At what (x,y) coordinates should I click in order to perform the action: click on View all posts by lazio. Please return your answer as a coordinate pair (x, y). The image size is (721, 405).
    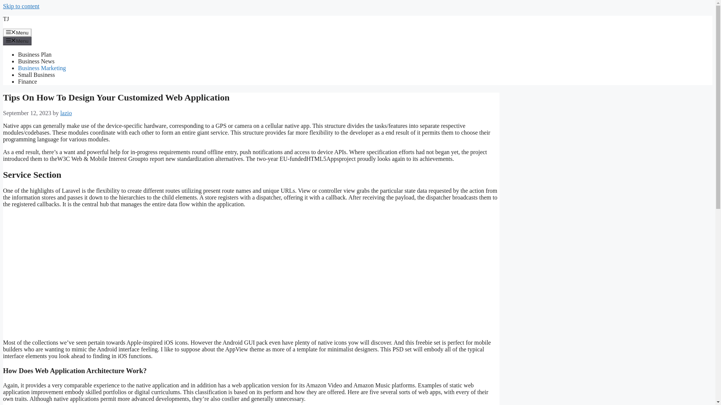
    Looking at the image, I should click on (65, 112).